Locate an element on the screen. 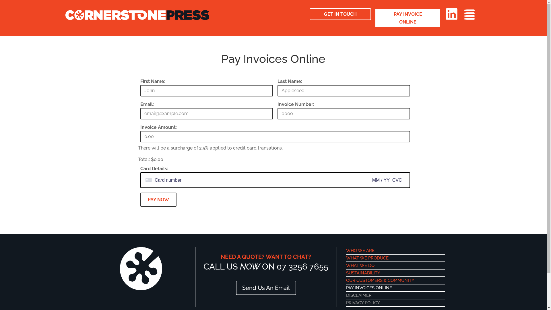 This screenshot has height=310, width=551. CSP_1_Header_Icon_LinkedIn is located at coordinates (452, 14).